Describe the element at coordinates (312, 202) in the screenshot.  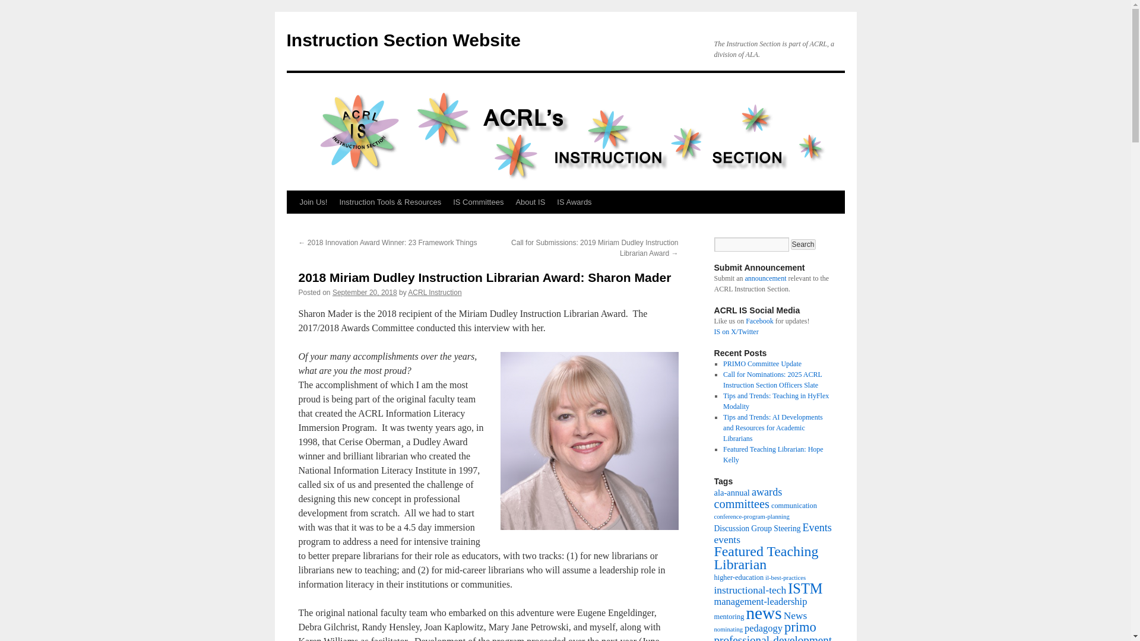
I see `Join Us!` at that location.